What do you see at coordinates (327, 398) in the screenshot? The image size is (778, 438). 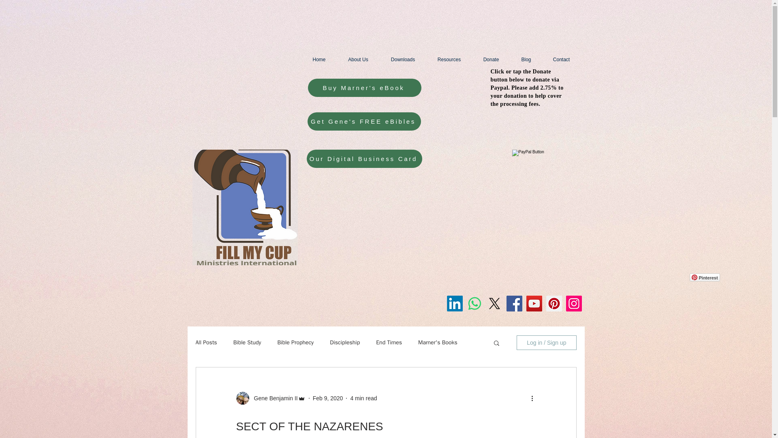 I see `Feb 9, 2020` at bounding box center [327, 398].